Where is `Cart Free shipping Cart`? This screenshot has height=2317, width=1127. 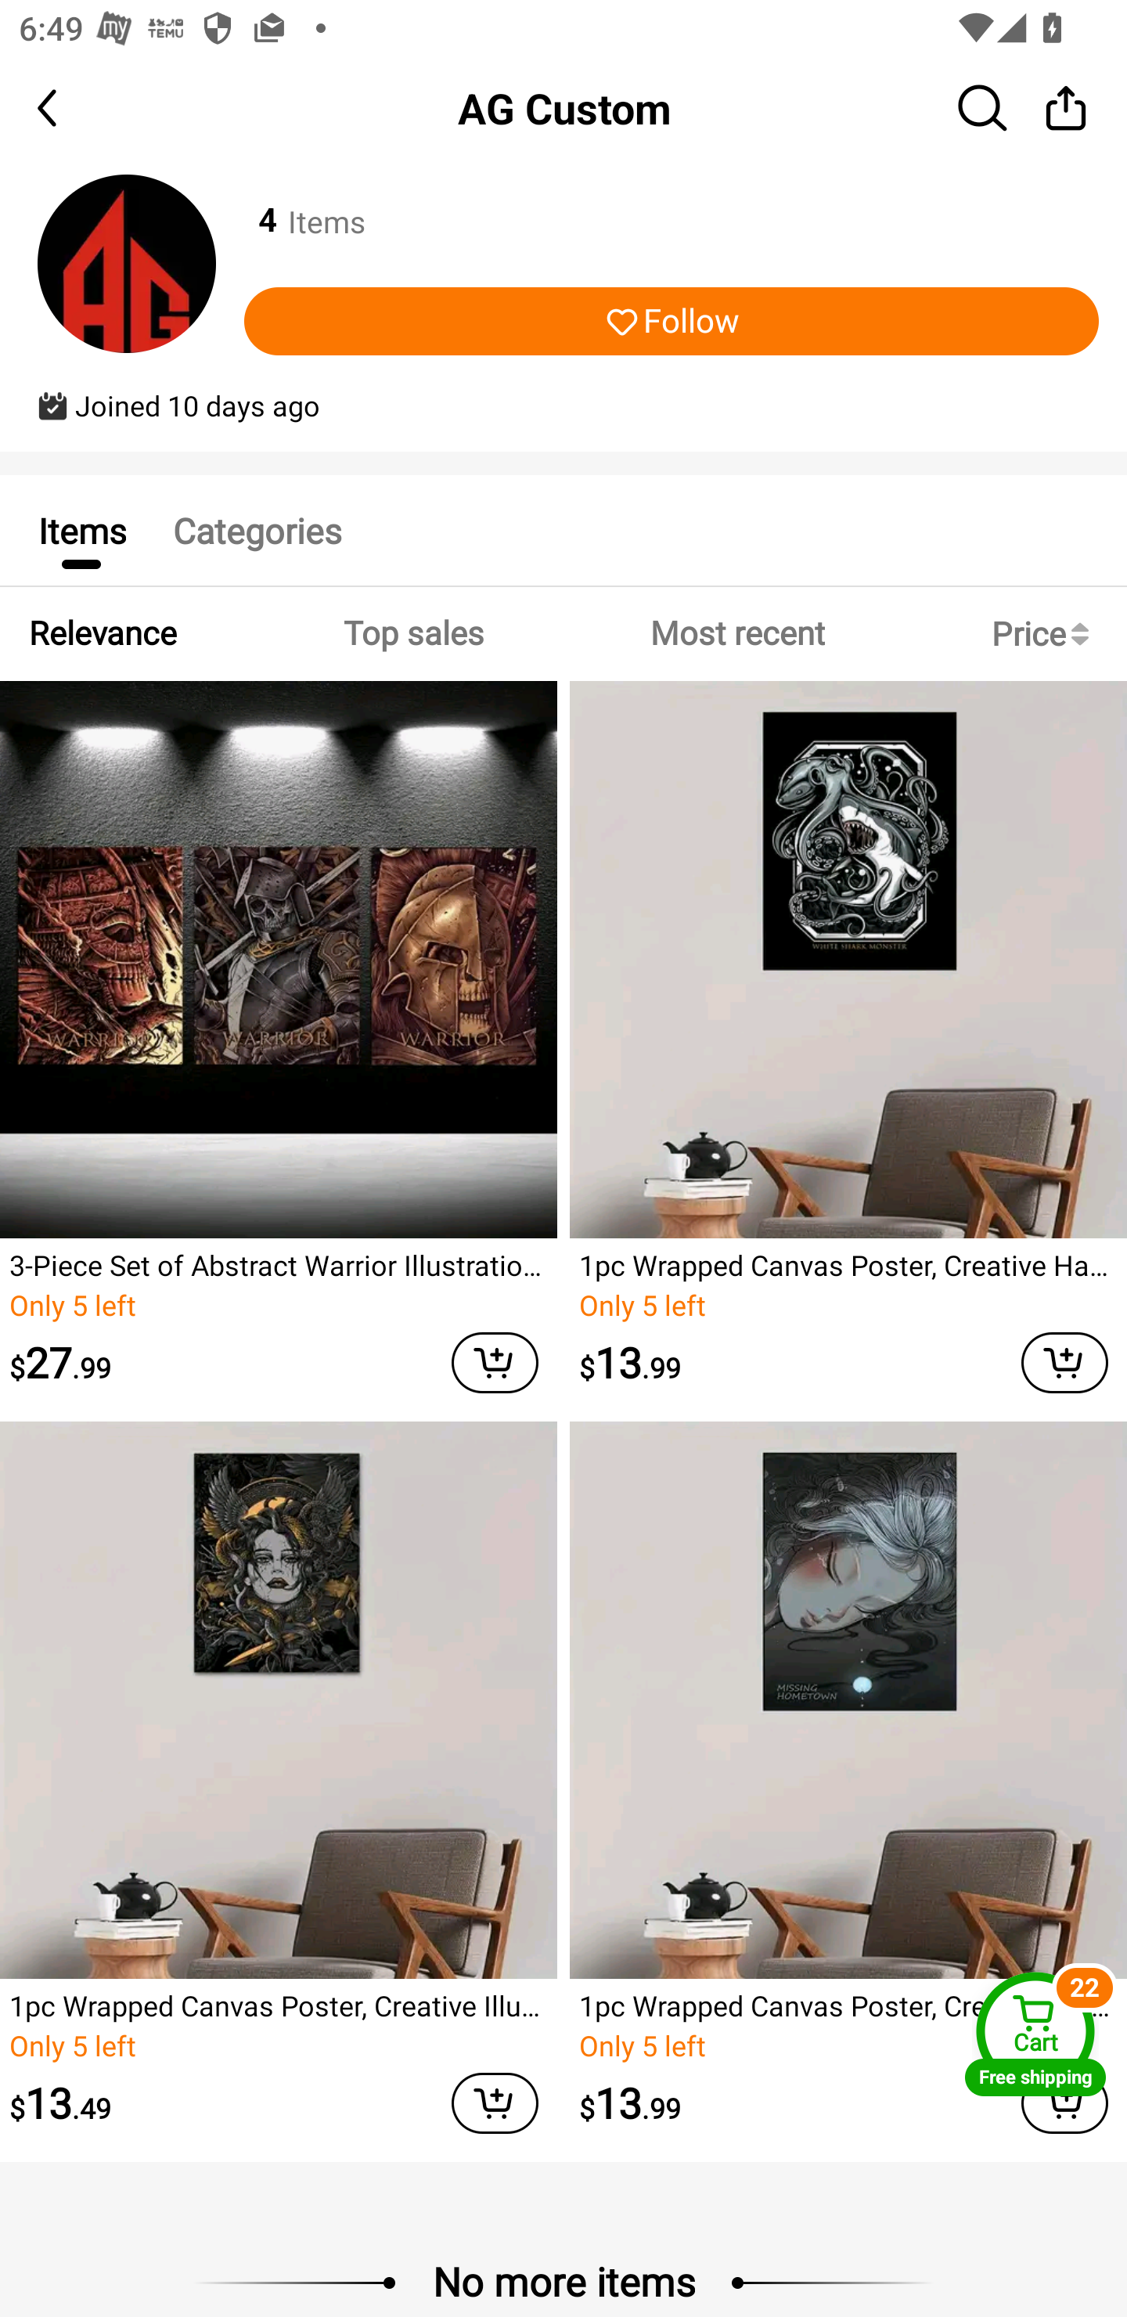 Cart Free shipping Cart is located at coordinates (1035, 2033).